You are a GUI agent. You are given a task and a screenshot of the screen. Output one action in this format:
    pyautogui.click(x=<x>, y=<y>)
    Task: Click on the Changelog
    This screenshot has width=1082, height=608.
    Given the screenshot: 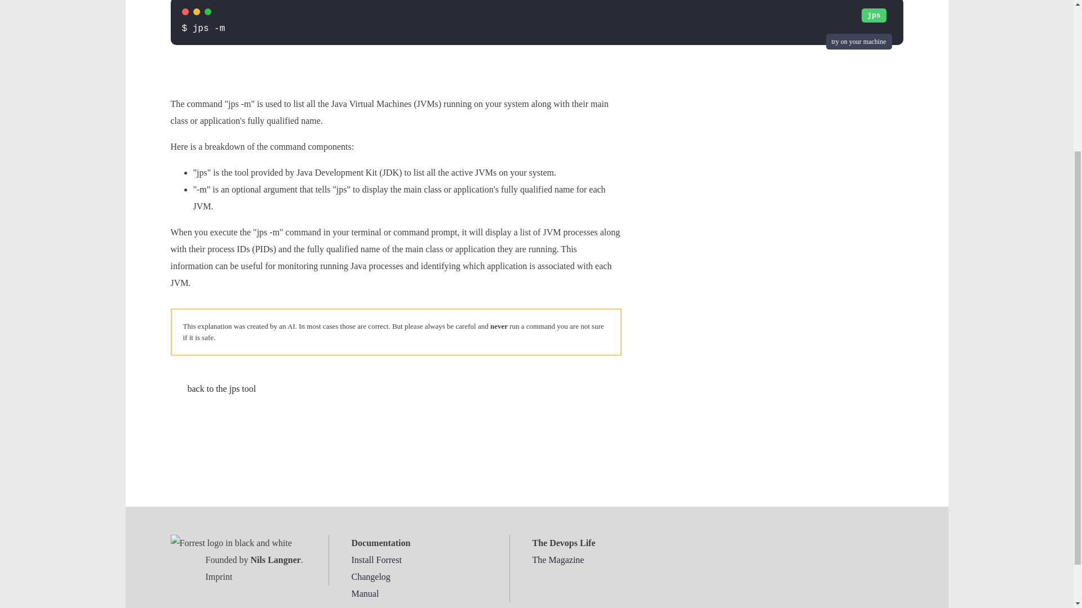 What is the action you would take?
    pyautogui.click(x=371, y=576)
    